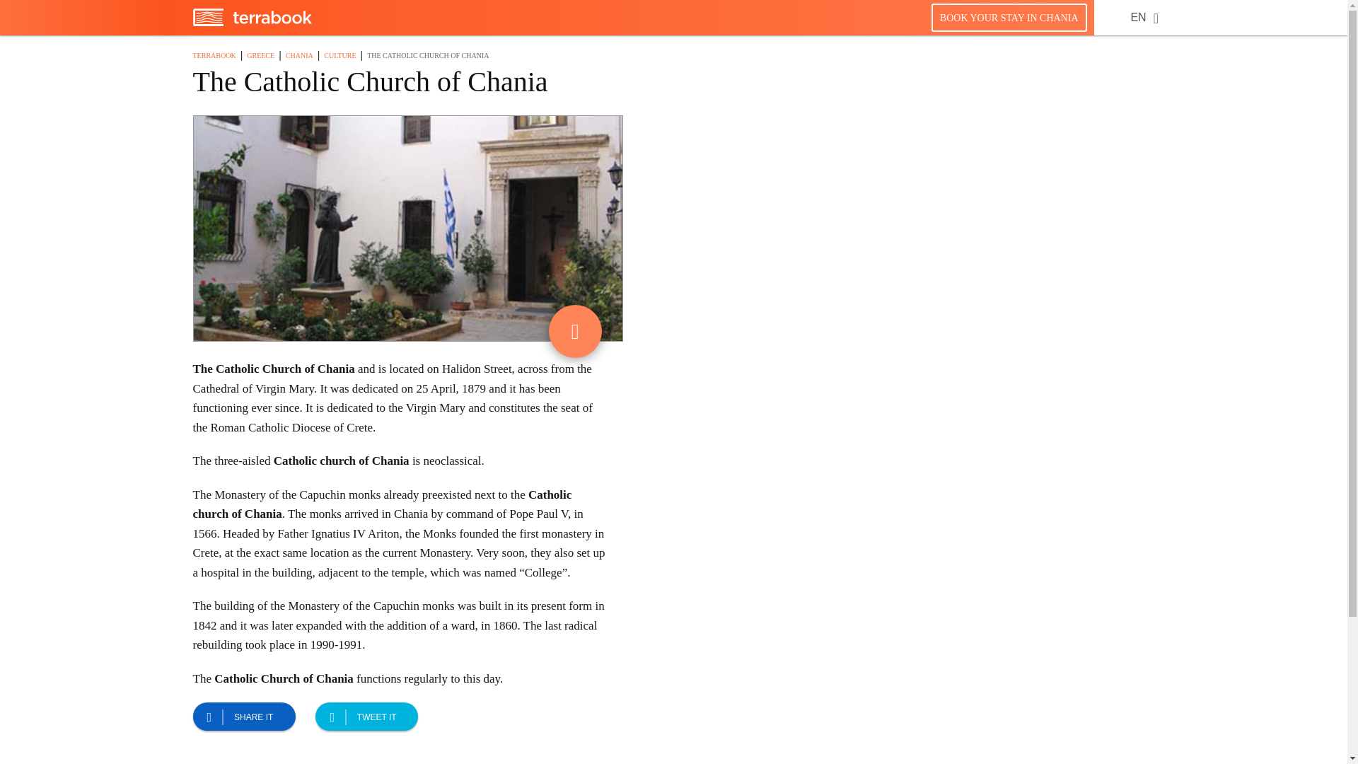 The width and height of the screenshot is (1358, 764). Describe the element at coordinates (1009, 17) in the screenshot. I see `BOOK YOUR STAY IN CHANIA` at that location.